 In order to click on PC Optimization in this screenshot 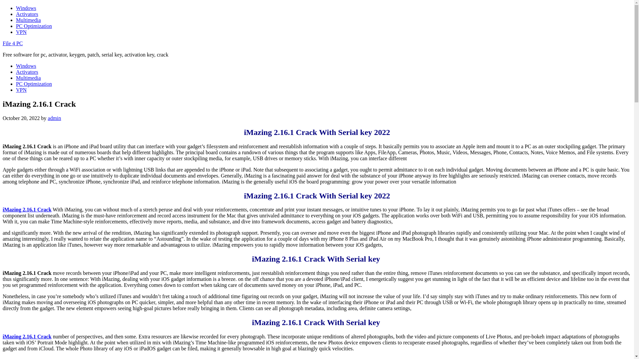, I will do `click(34, 26)`.